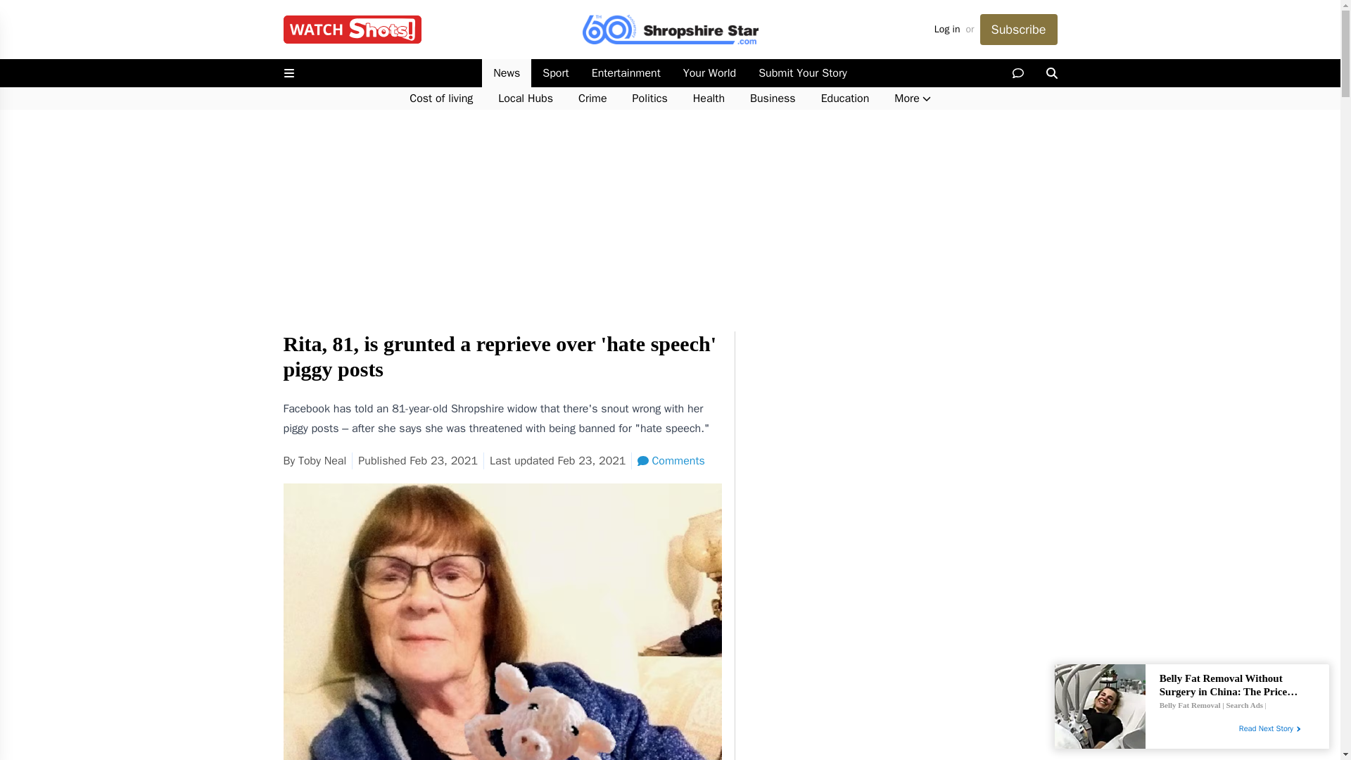  I want to click on Crime, so click(592, 99).